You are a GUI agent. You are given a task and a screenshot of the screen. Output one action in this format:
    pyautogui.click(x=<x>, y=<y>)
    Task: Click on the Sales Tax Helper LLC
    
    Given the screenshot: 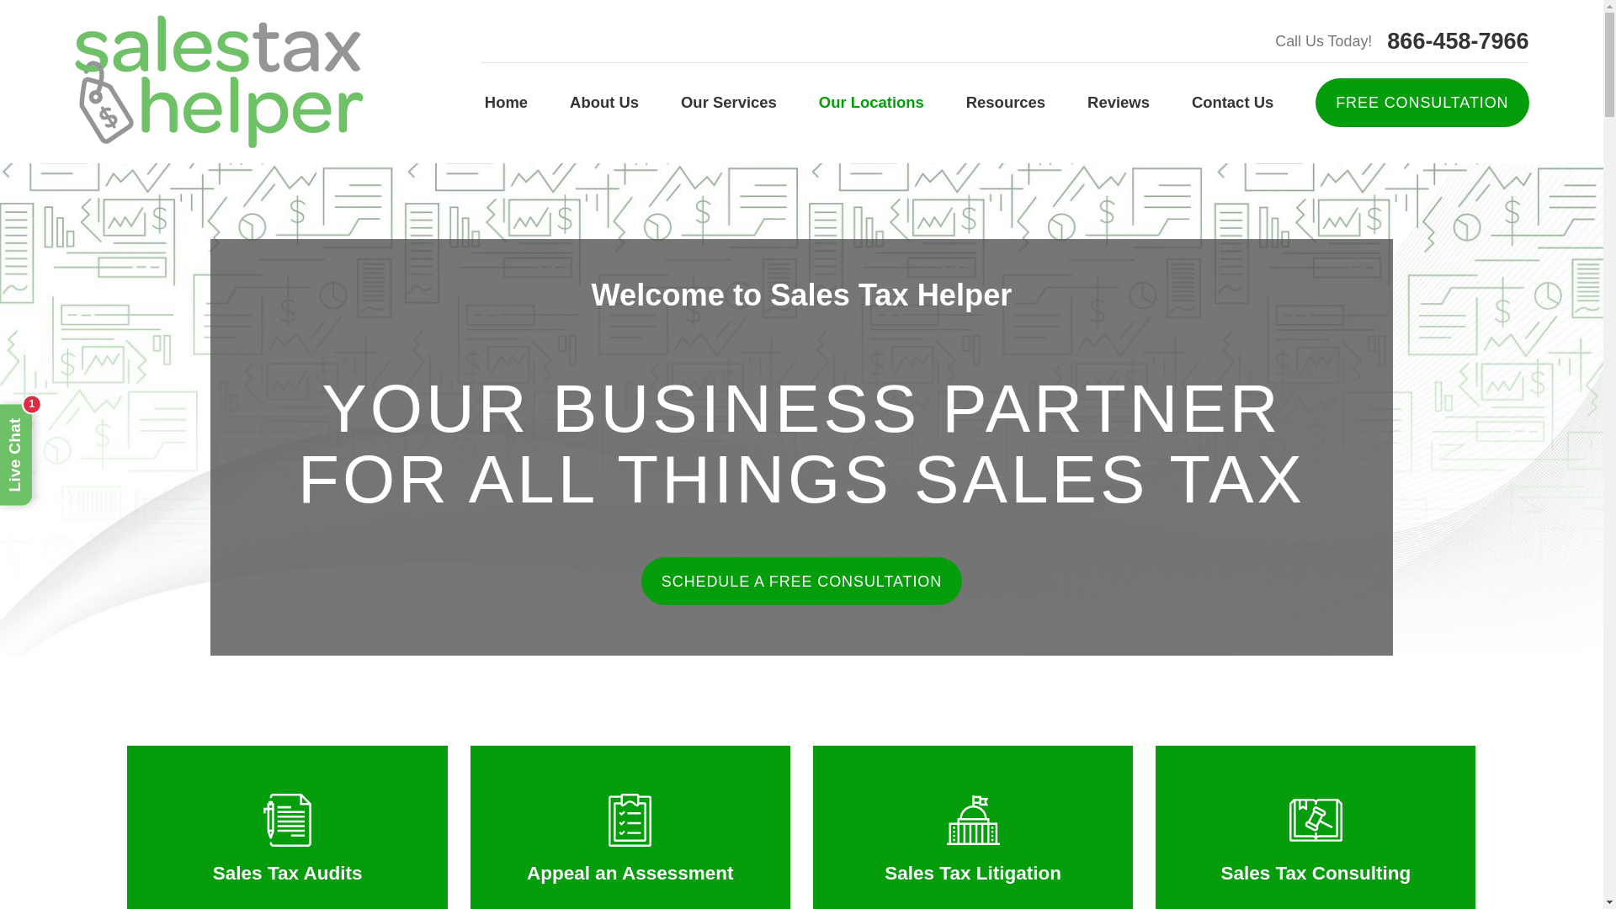 What is the action you would take?
    pyautogui.click(x=218, y=82)
    